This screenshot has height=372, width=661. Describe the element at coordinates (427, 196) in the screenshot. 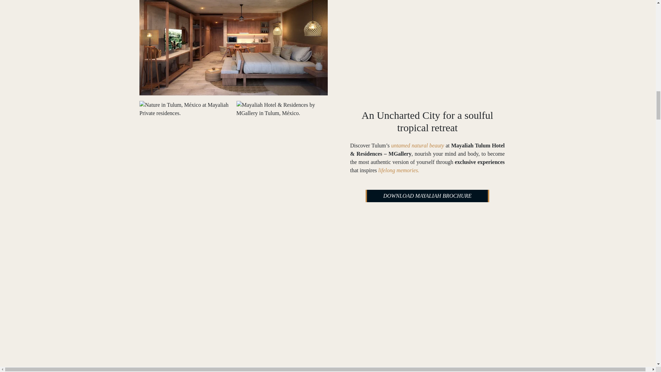

I see `DOWNLOAD MAYALIAH BROCHURE` at that location.